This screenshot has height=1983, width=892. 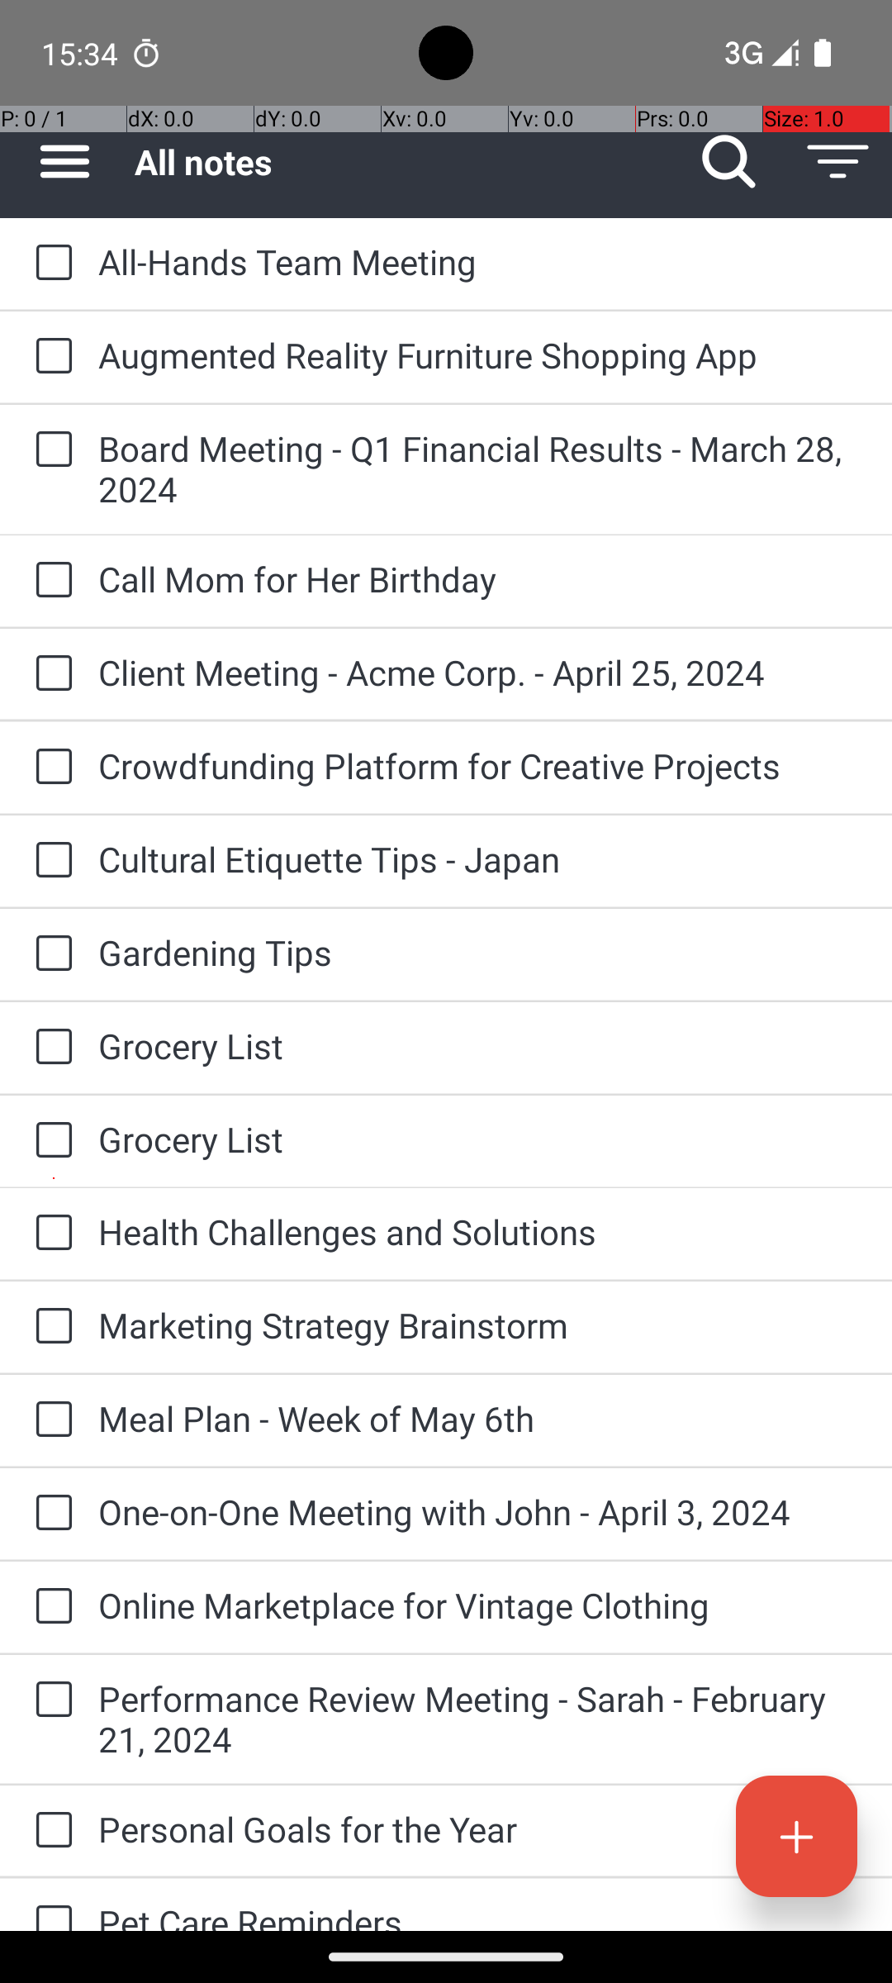 I want to click on All-Hands Team Meeting, so click(x=479, y=261).